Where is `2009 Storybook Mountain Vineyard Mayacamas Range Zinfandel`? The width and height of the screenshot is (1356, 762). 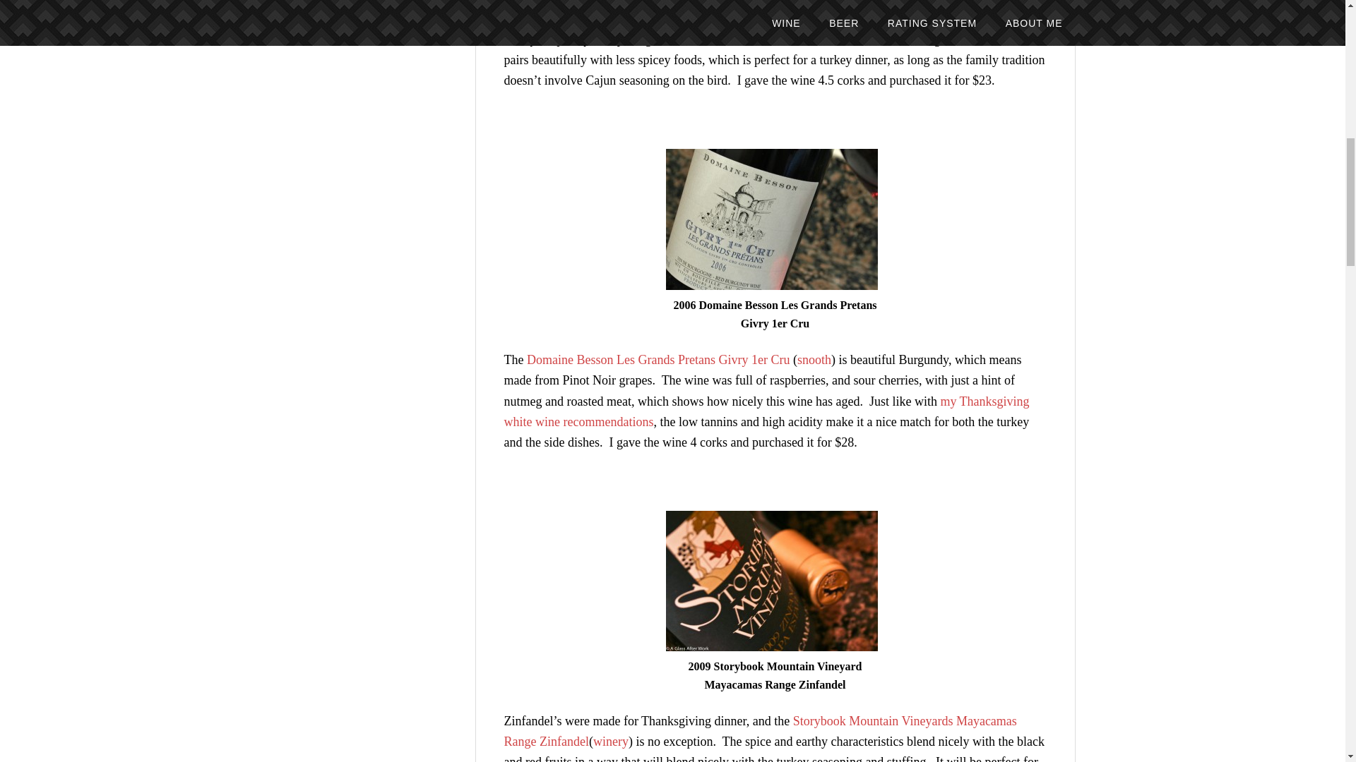 2009 Storybook Mountain Vineyard Mayacamas Range Zinfandel is located at coordinates (771, 581).